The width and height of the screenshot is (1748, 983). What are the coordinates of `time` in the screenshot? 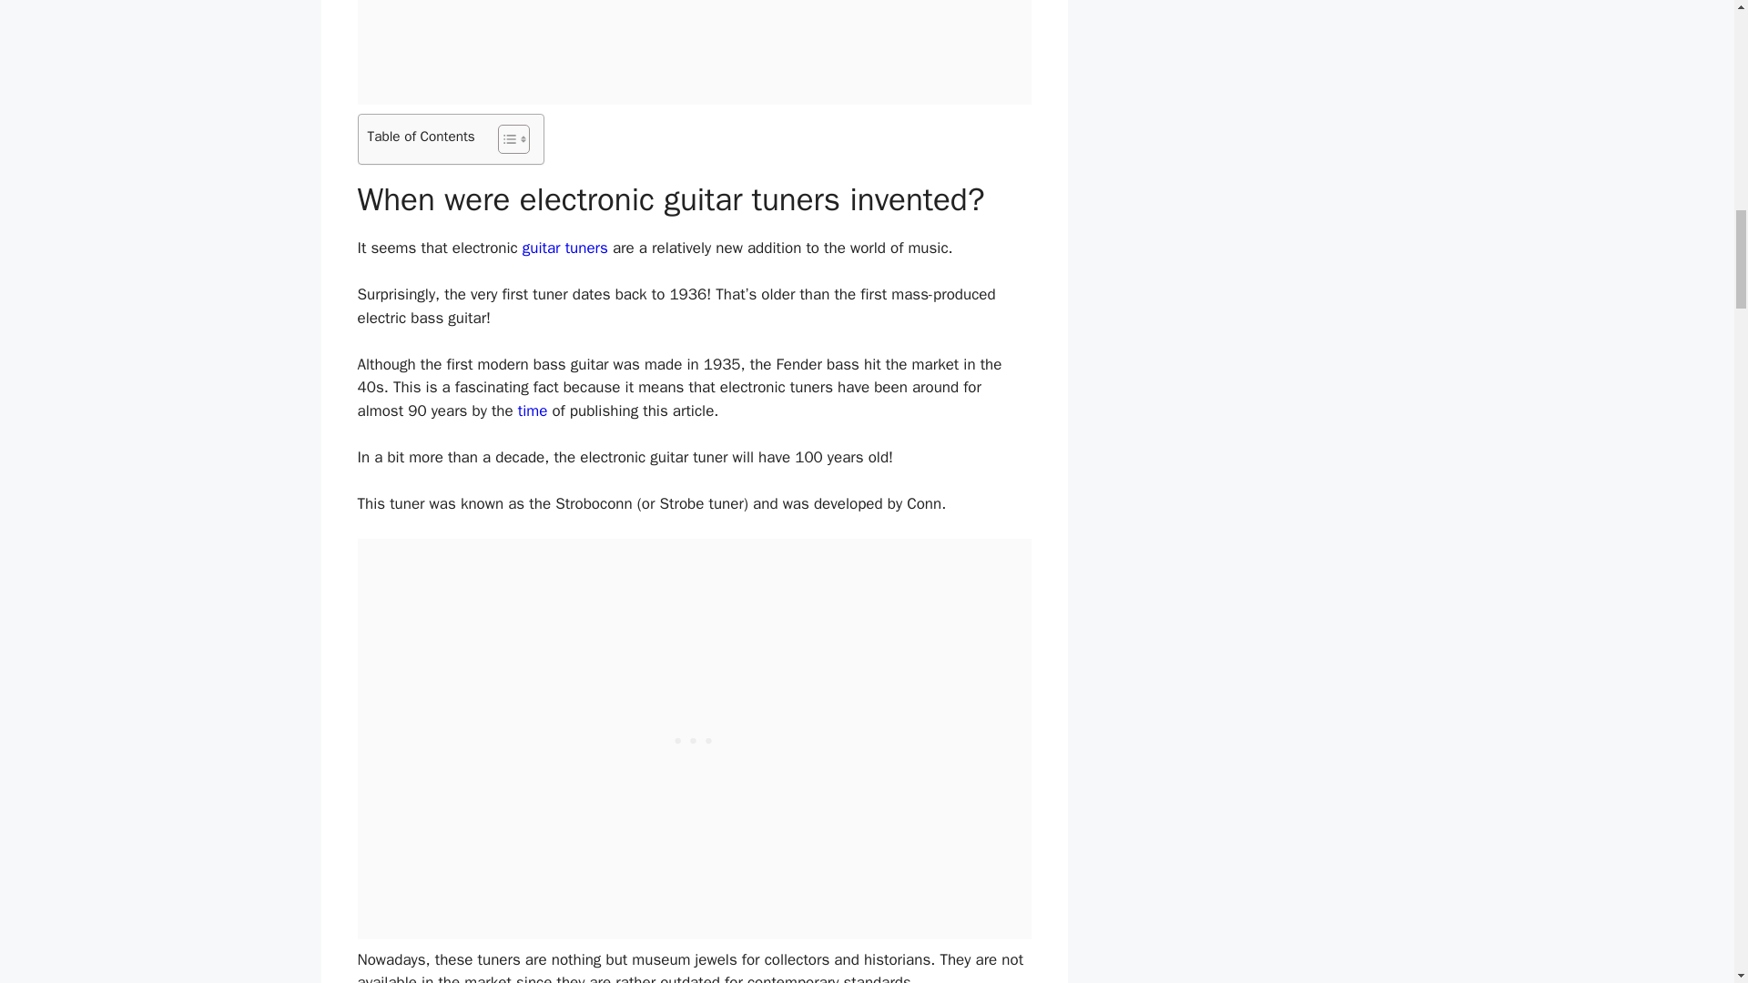 It's located at (533, 410).